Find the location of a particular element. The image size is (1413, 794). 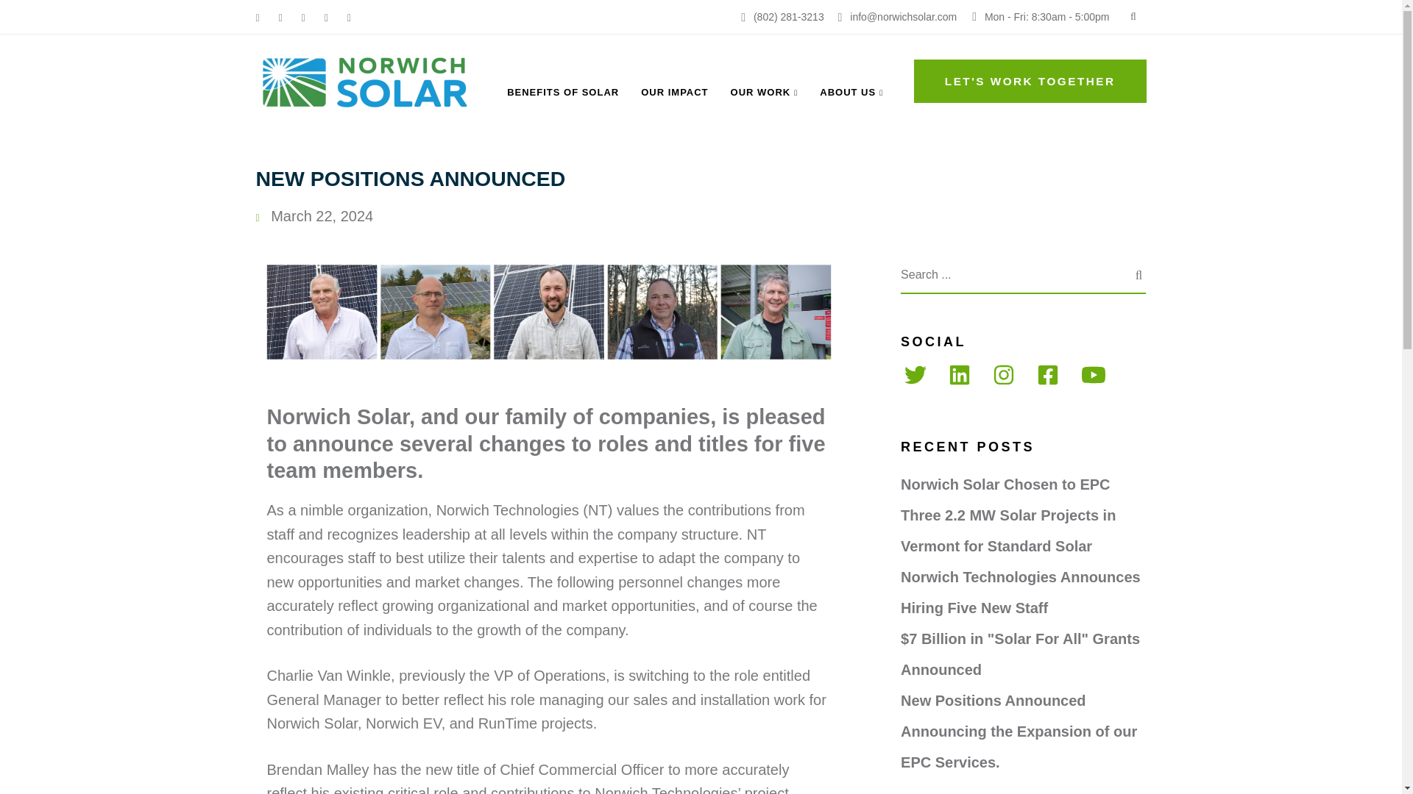

OUR WORK is located at coordinates (764, 93).